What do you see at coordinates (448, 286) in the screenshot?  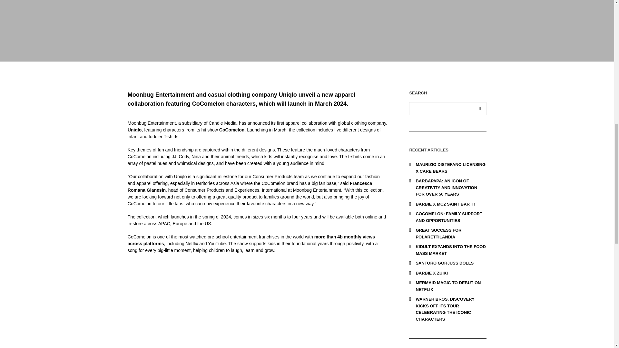 I see `MERMAID MAGIC TO DEBUT ON NETFLIX` at bounding box center [448, 286].